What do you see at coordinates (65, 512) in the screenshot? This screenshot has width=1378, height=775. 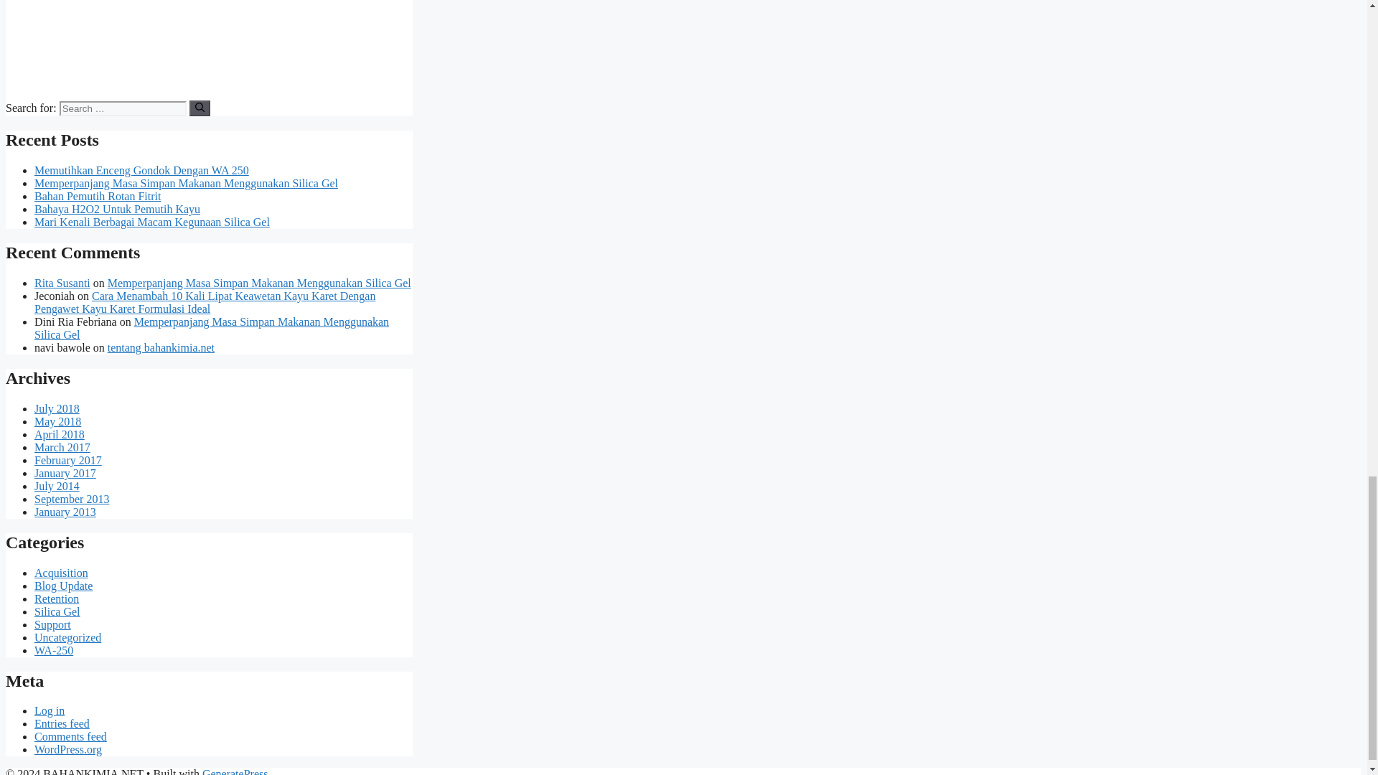 I see `January 2013` at bounding box center [65, 512].